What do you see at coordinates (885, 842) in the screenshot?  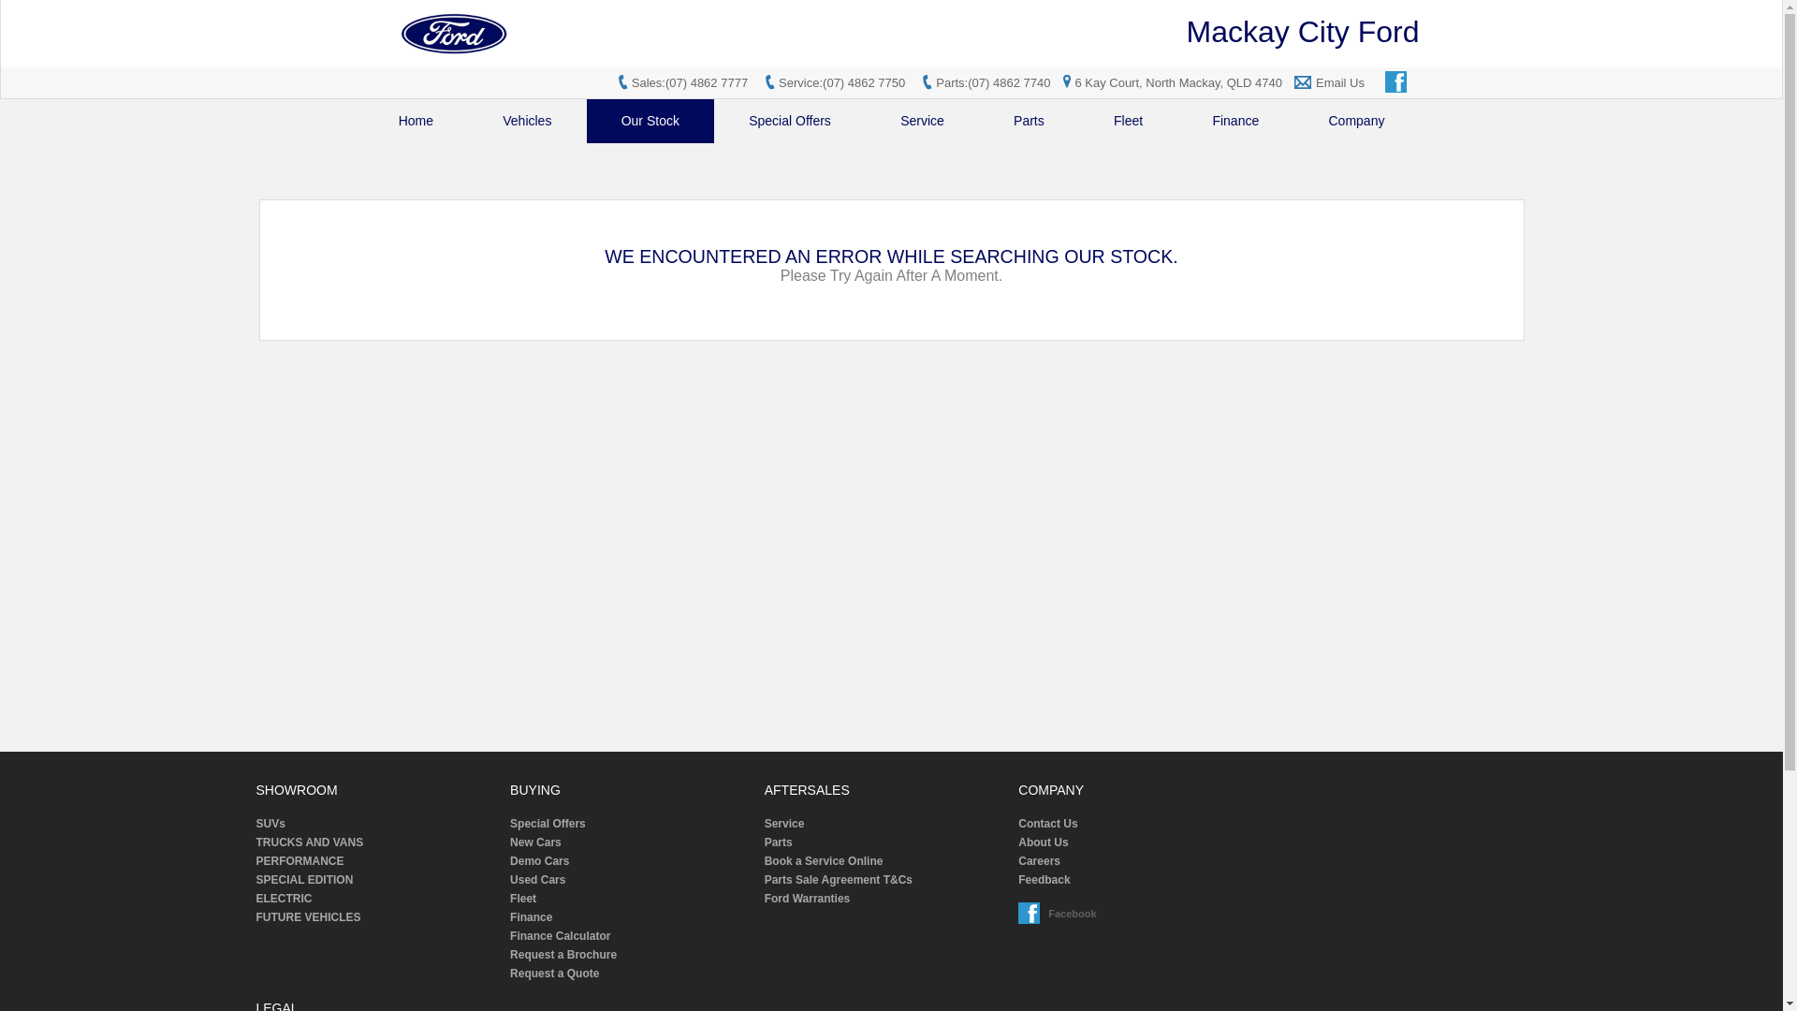 I see `Parts` at bounding box center [885, 842].